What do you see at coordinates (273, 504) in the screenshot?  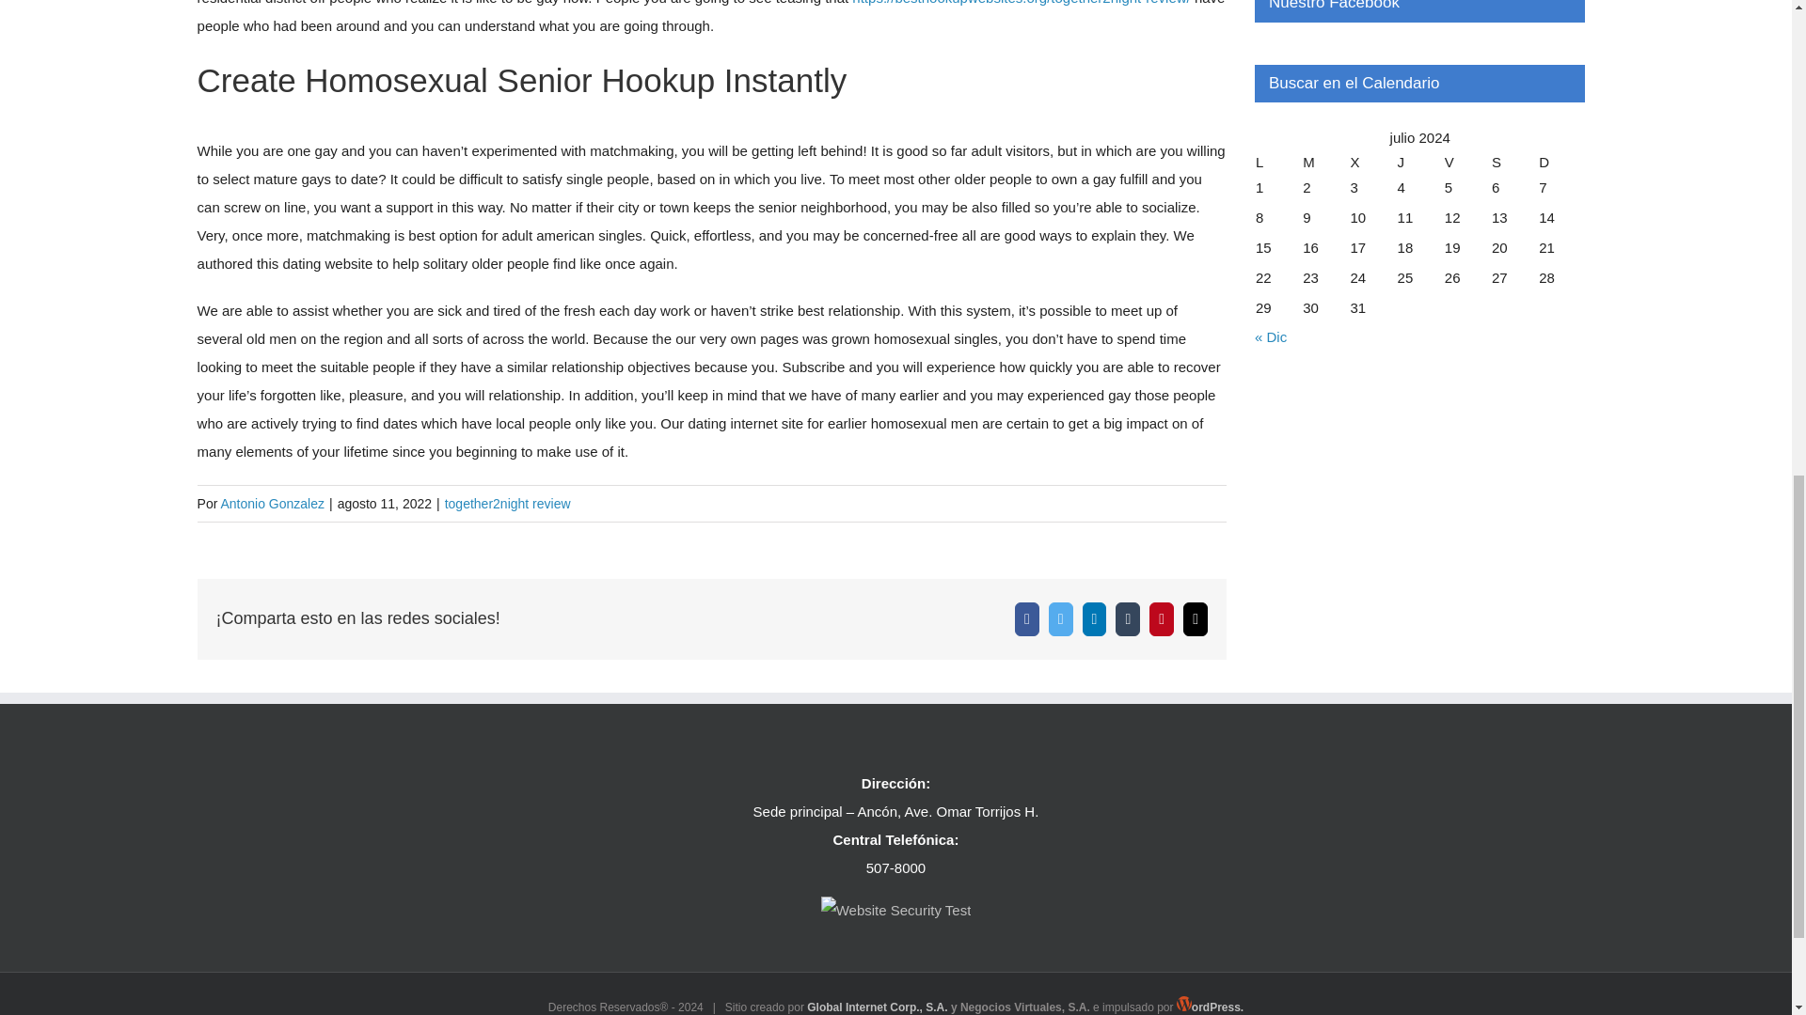 I see `Entradas de Antonio Gonzalez` at bounding box center [273, 504].